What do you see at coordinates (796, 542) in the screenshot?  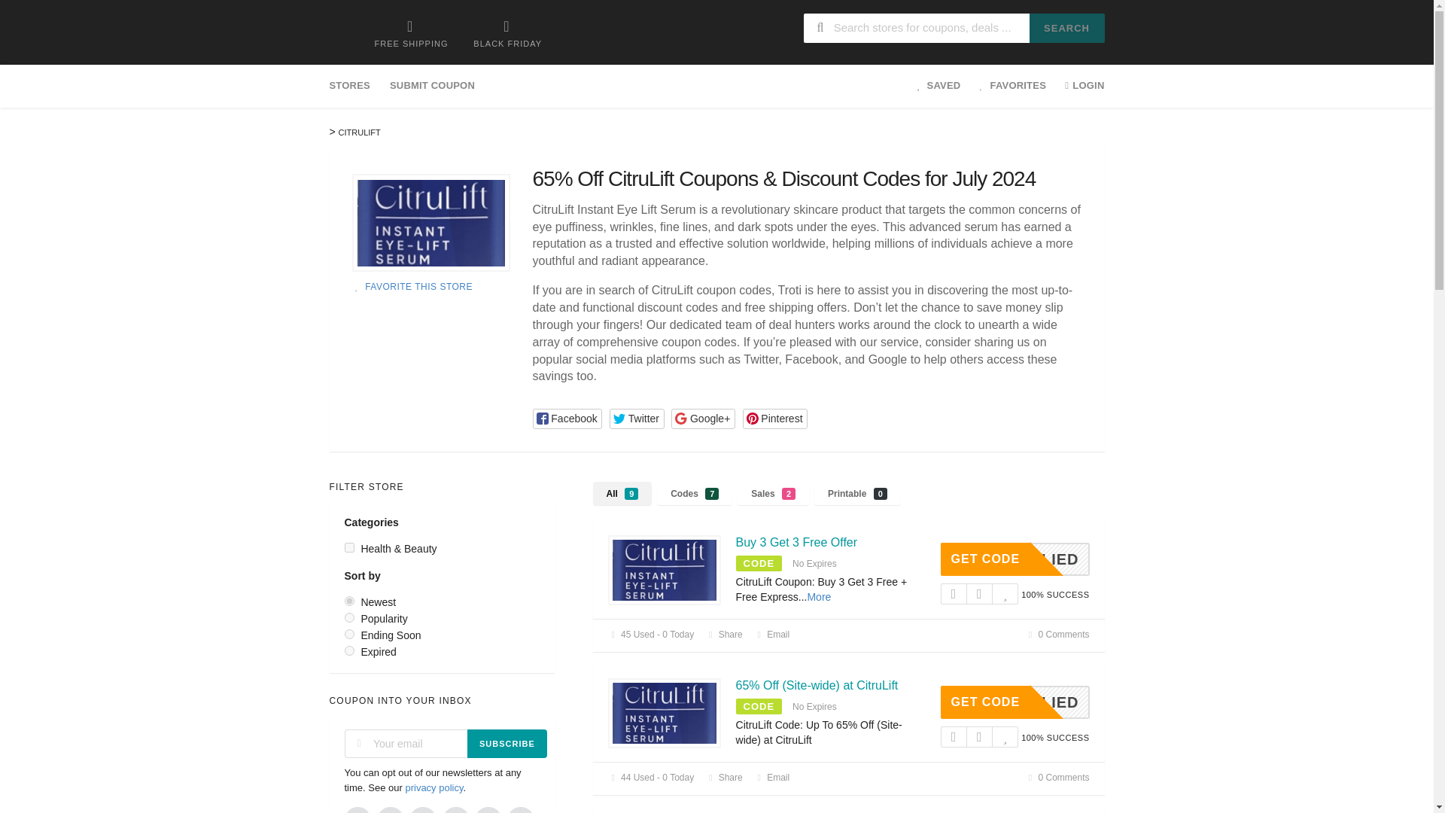 I see `More` at bounding box center [796, 542].